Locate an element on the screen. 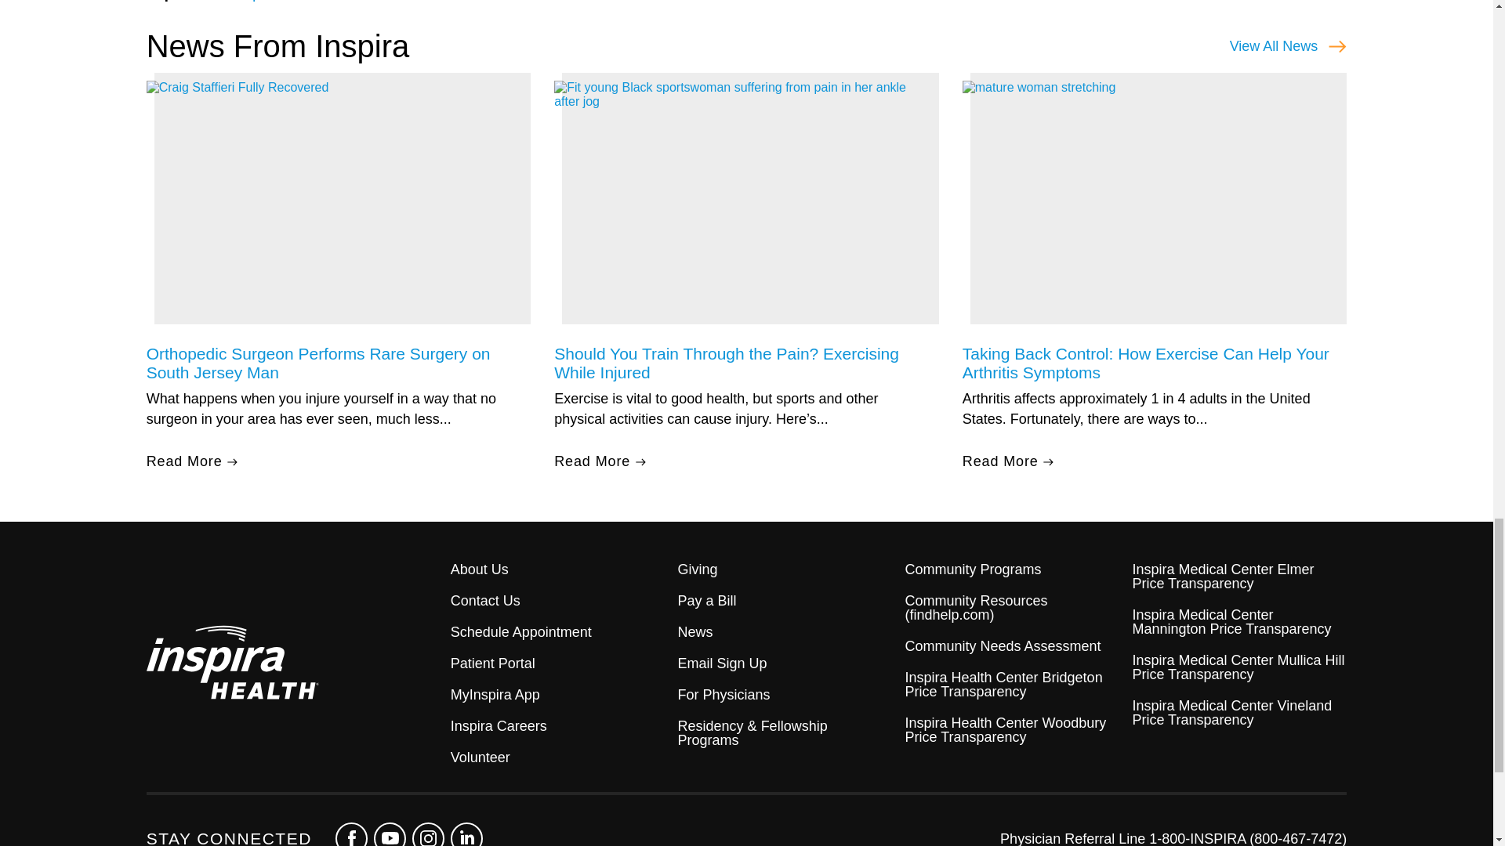  Go to Volunteer is located at coordinates (557, 757).